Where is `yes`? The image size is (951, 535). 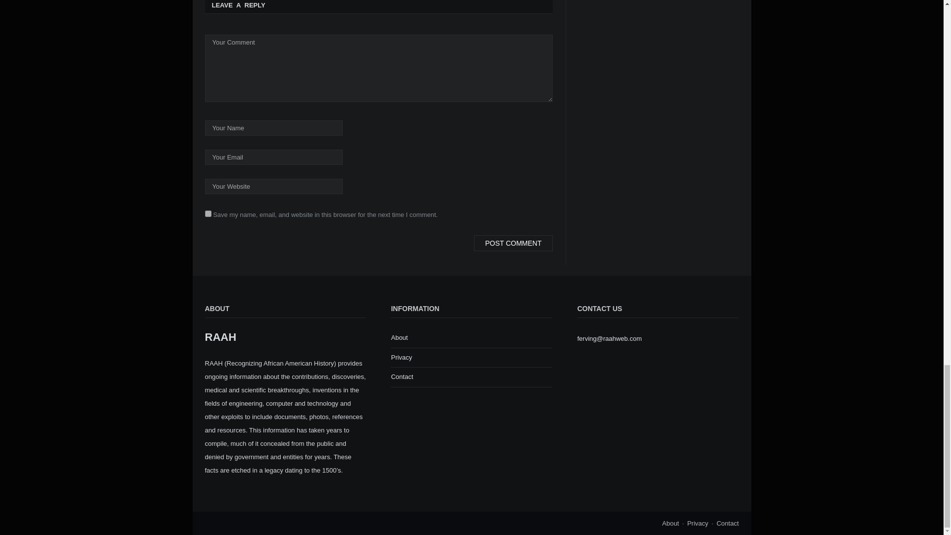 yes is located at coordinates (208, 214).